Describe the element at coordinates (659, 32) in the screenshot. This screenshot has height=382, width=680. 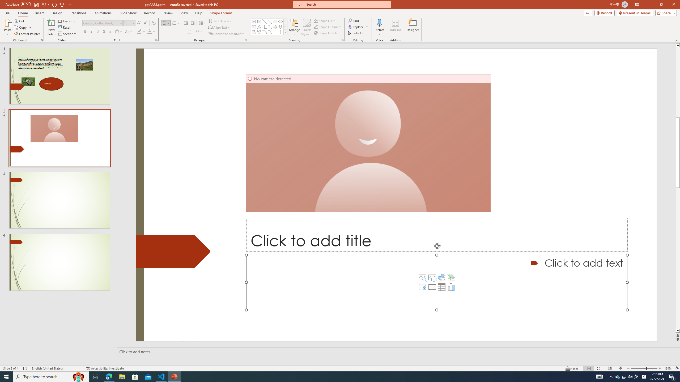
I see `Shape Width` at that location.